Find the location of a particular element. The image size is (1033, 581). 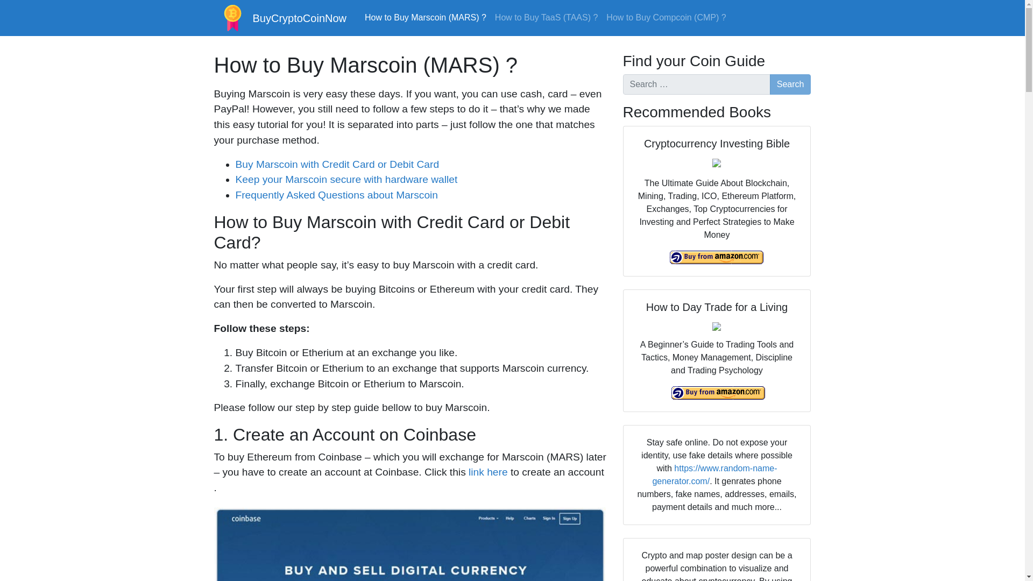

Buy Marscoin with Credit Card or Debit Card is located at coordinates (337, 164).